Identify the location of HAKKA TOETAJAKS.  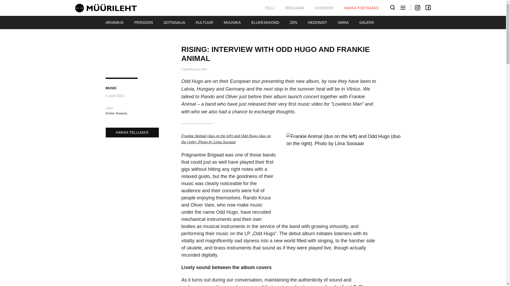
(361, 8).